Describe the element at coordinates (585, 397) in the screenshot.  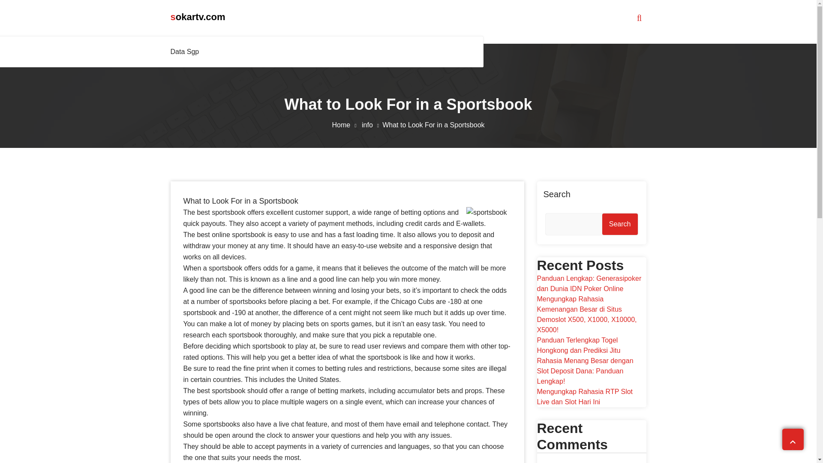
I see `Mengungkap Rahasia RTP Slot Live dan Slot Hari Ini` at that location.